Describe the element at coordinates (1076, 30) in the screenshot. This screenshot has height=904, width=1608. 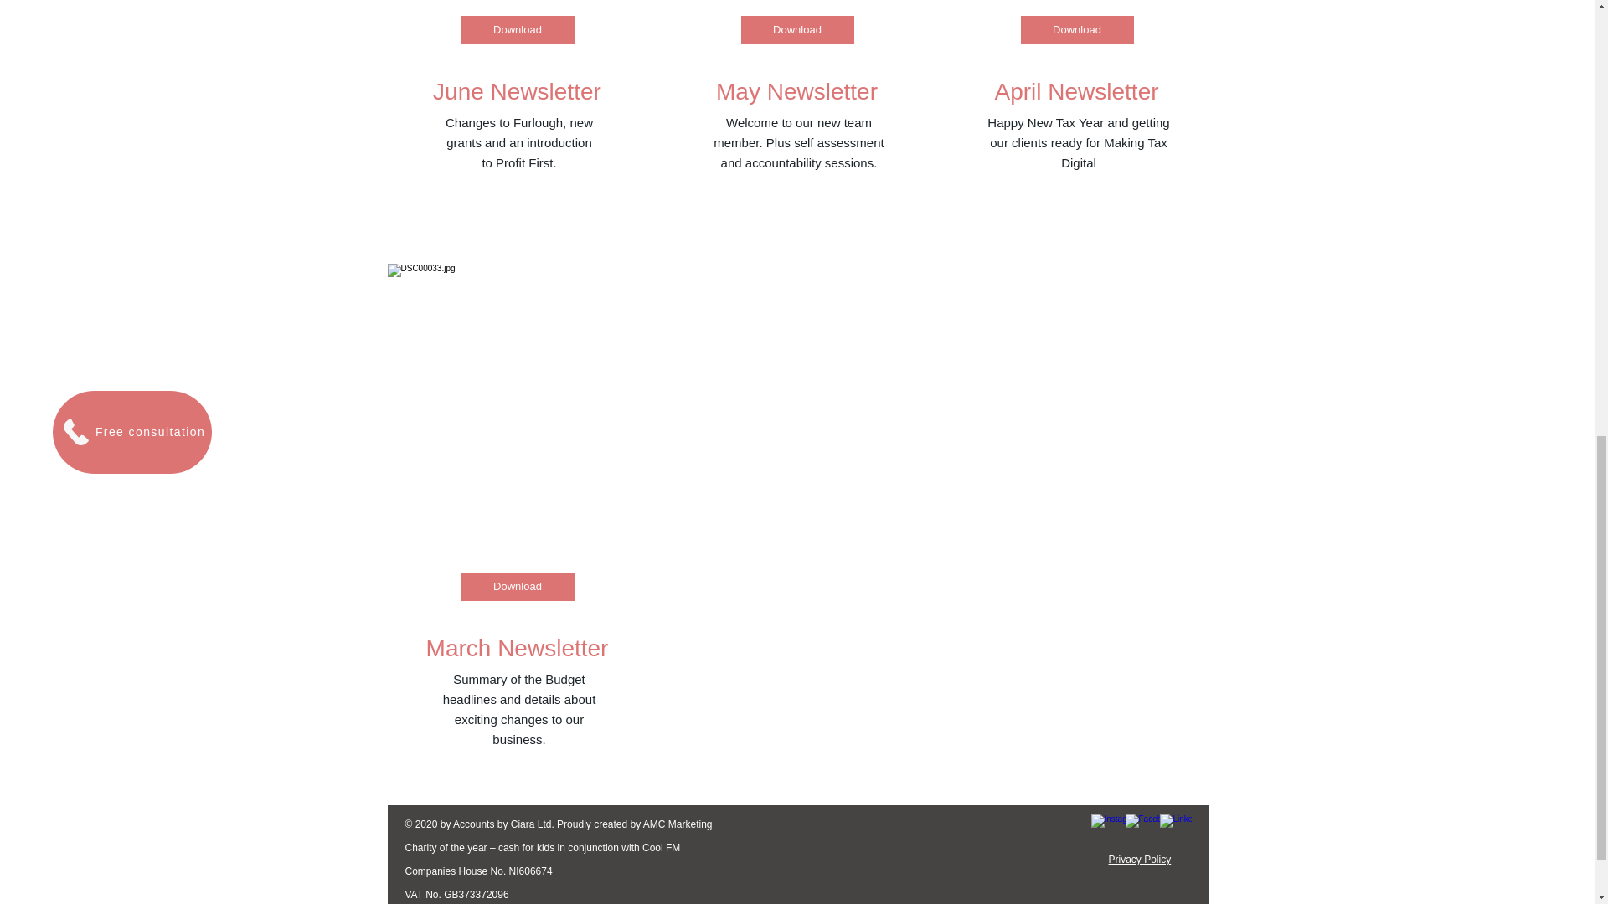
I see `Download` at that location.